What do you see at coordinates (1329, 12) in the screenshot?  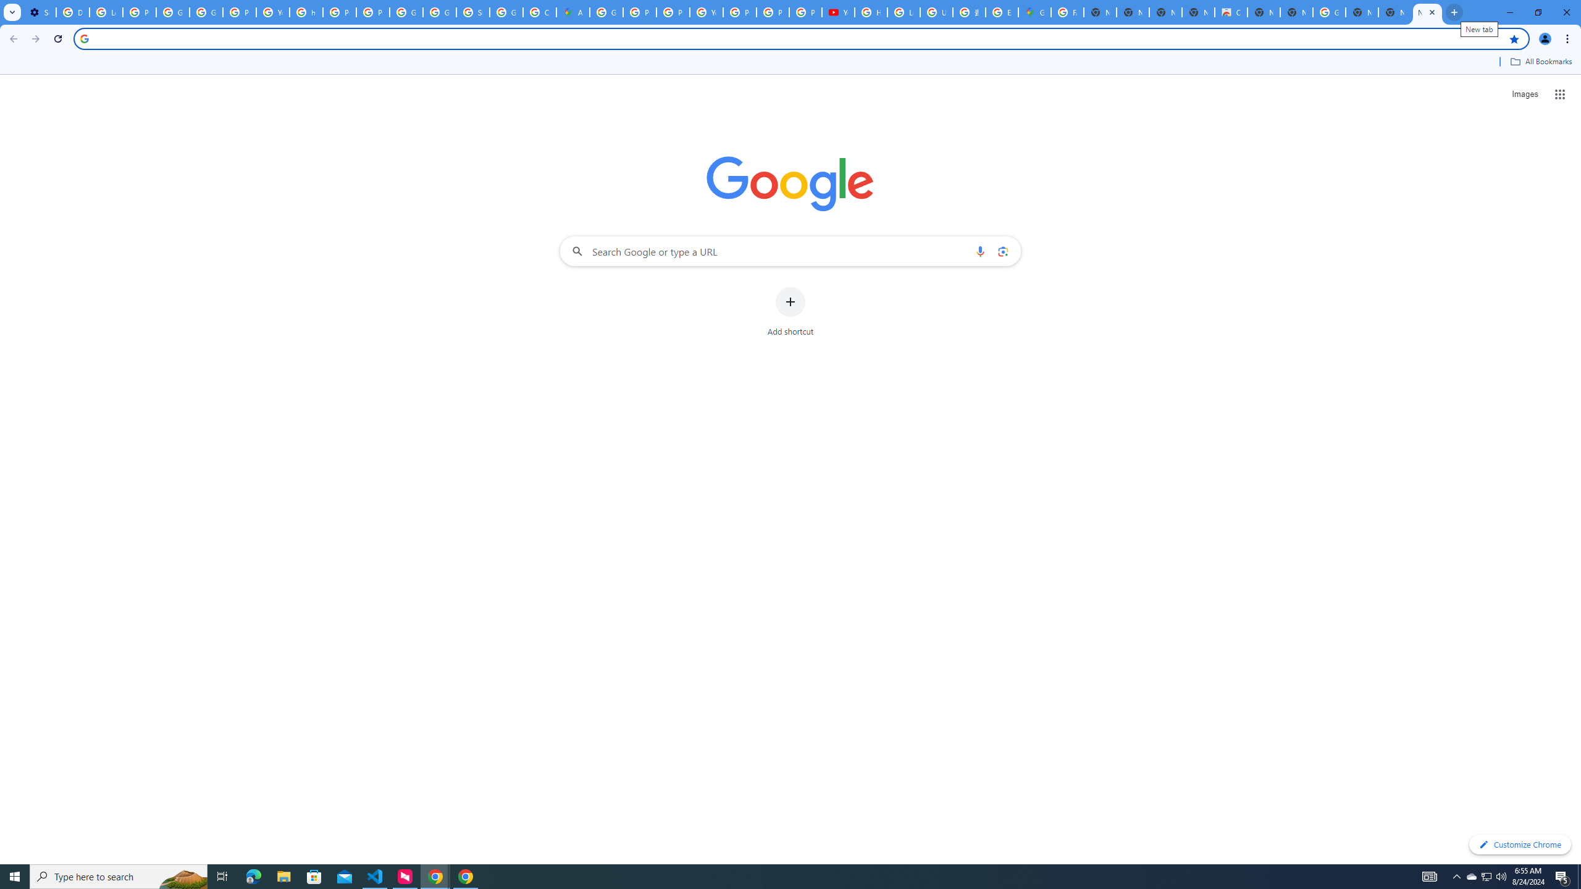 I see `Google Images` at bounding box center [1329, 12].